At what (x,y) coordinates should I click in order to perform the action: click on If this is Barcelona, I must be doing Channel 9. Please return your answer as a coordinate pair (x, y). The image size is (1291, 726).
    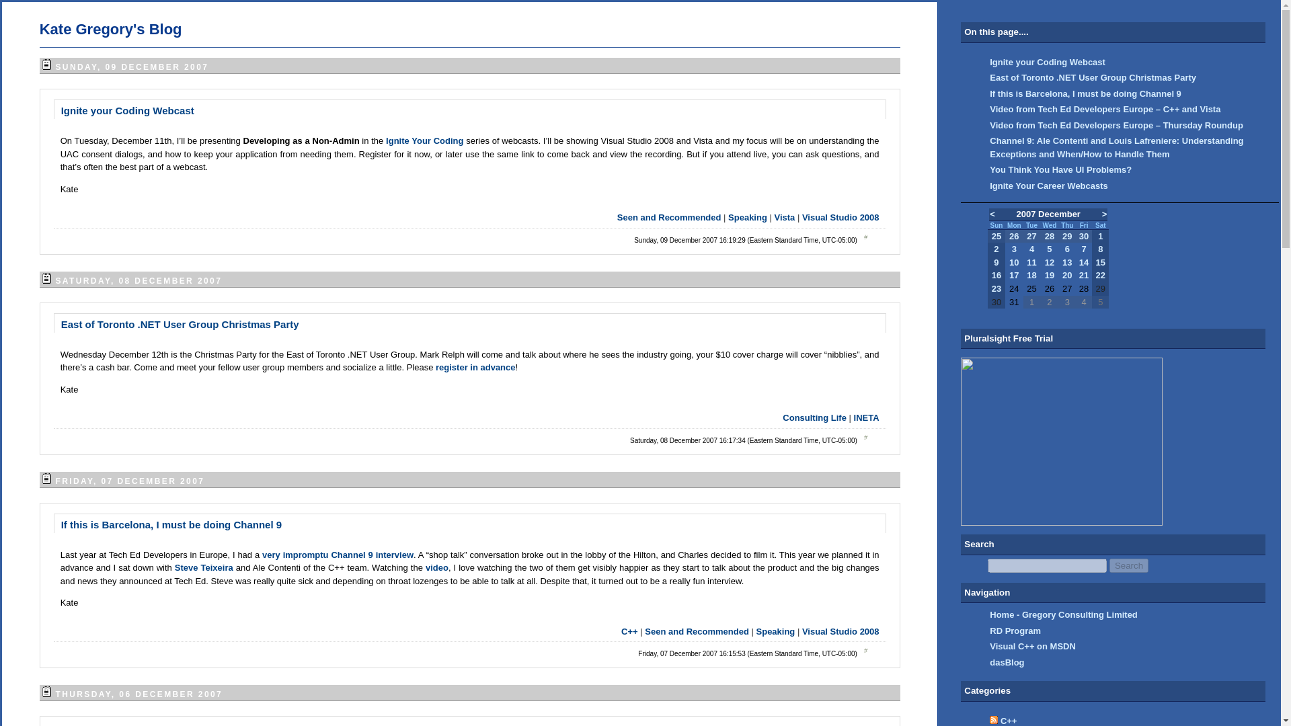
    Looking at the image, I should click on (171, 524).